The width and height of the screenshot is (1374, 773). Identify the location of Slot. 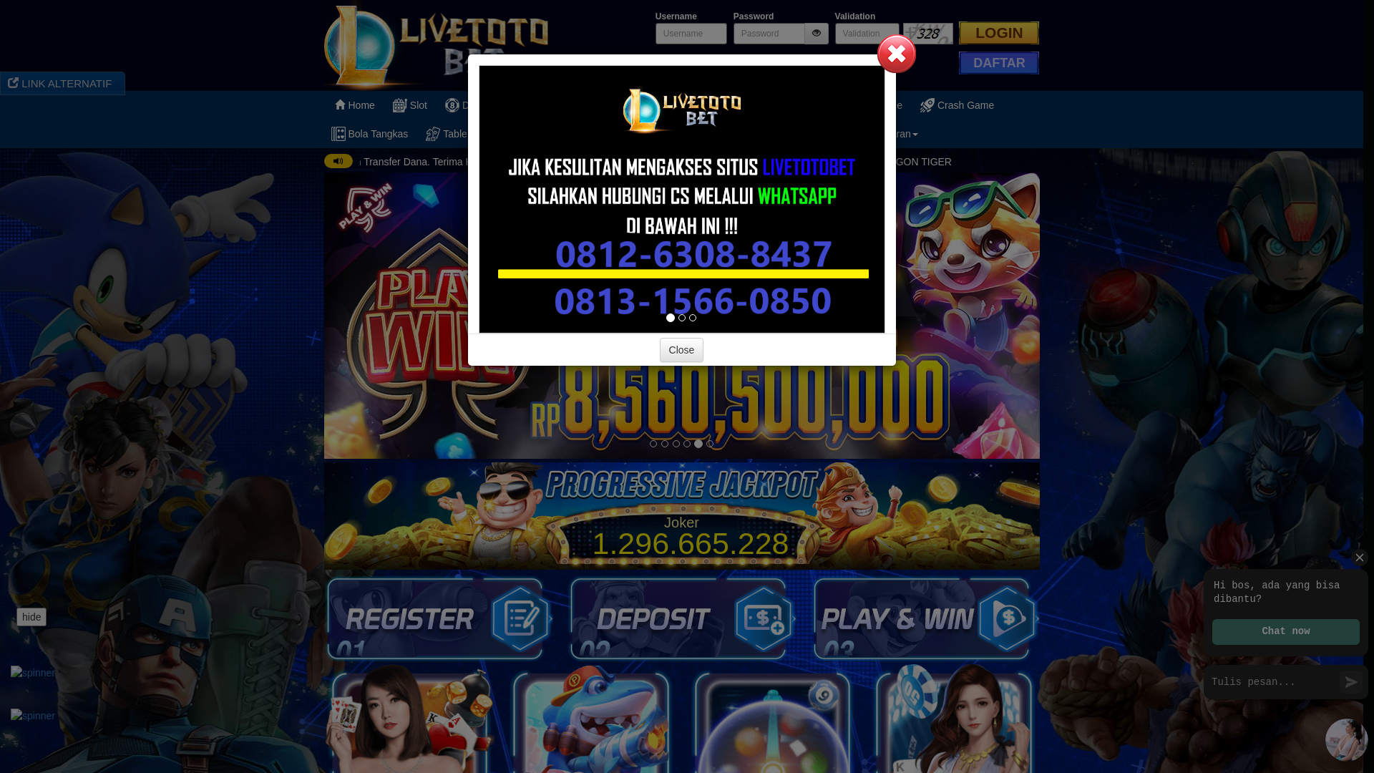
(412, 105).